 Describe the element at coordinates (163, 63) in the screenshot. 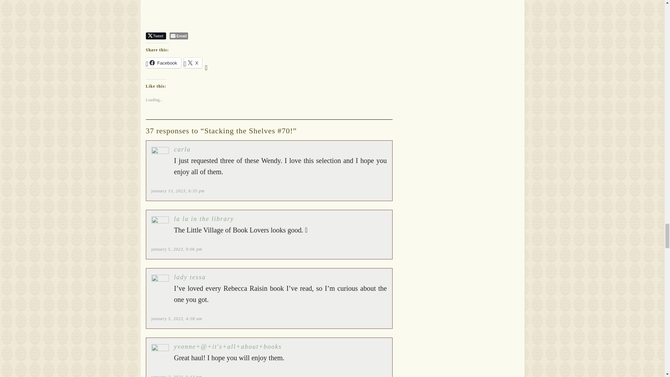

I see `Click to share on Facebook` at that location.